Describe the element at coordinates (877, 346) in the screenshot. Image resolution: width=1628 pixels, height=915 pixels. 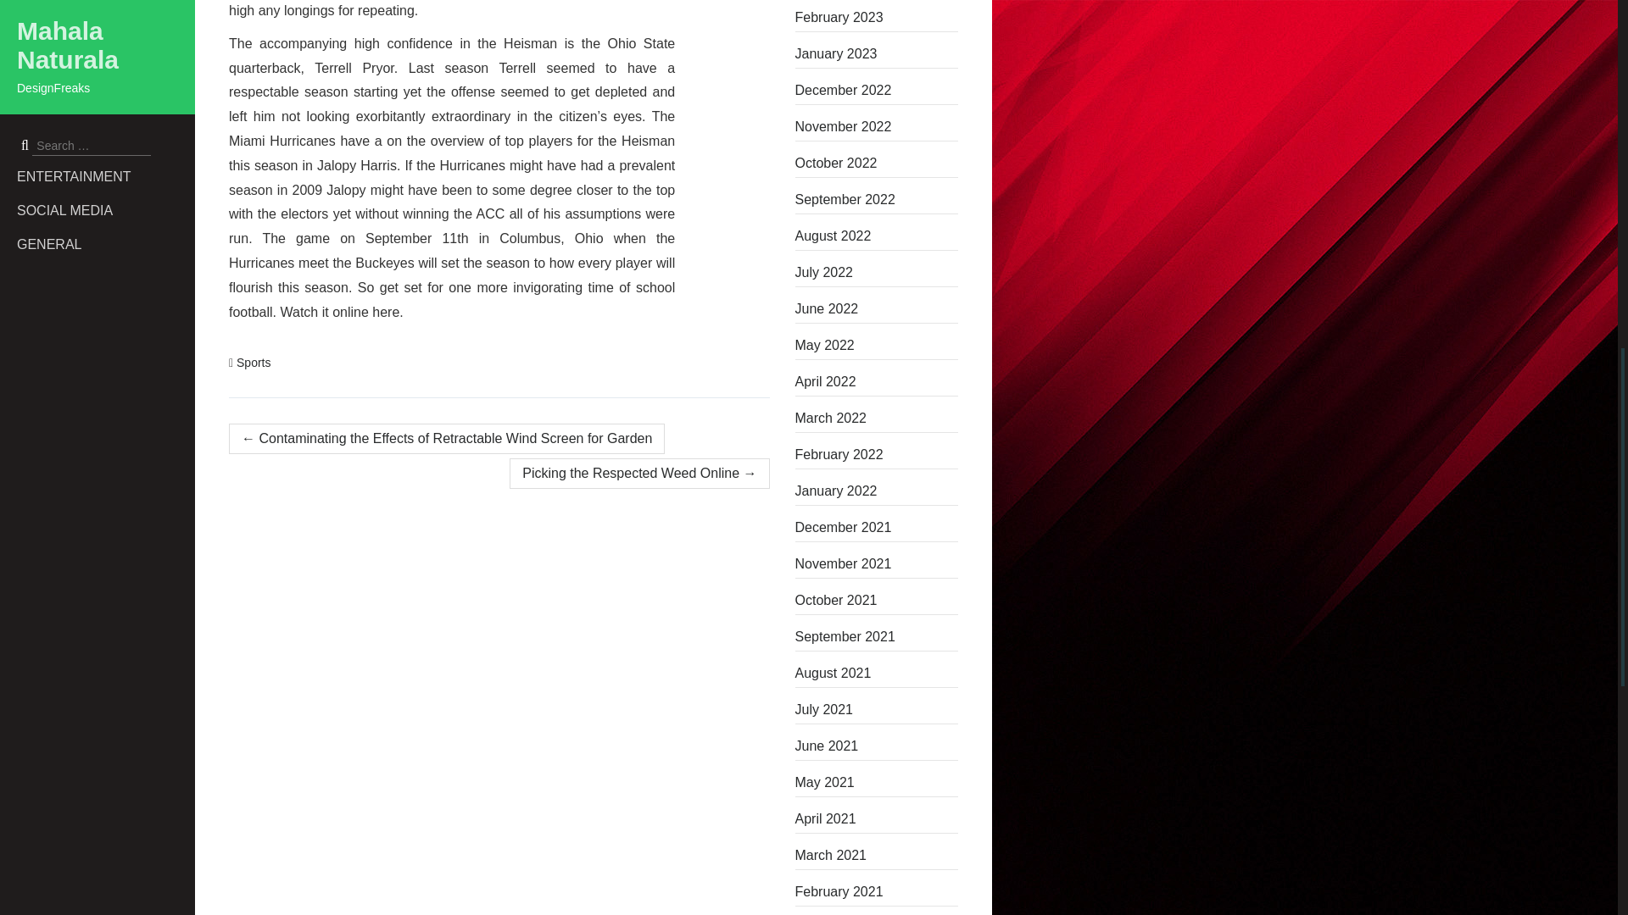
I see `May 2022` at that location.